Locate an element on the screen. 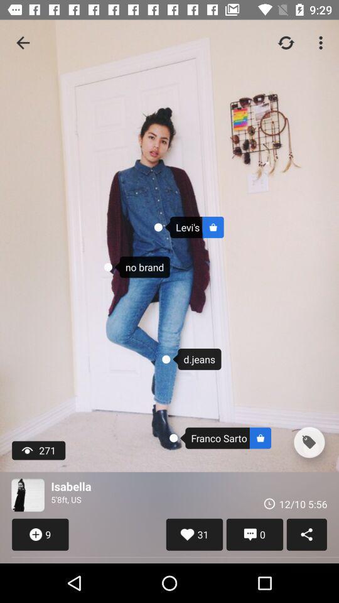  choose the item above 271 icon is located at coordinates (23, 43).